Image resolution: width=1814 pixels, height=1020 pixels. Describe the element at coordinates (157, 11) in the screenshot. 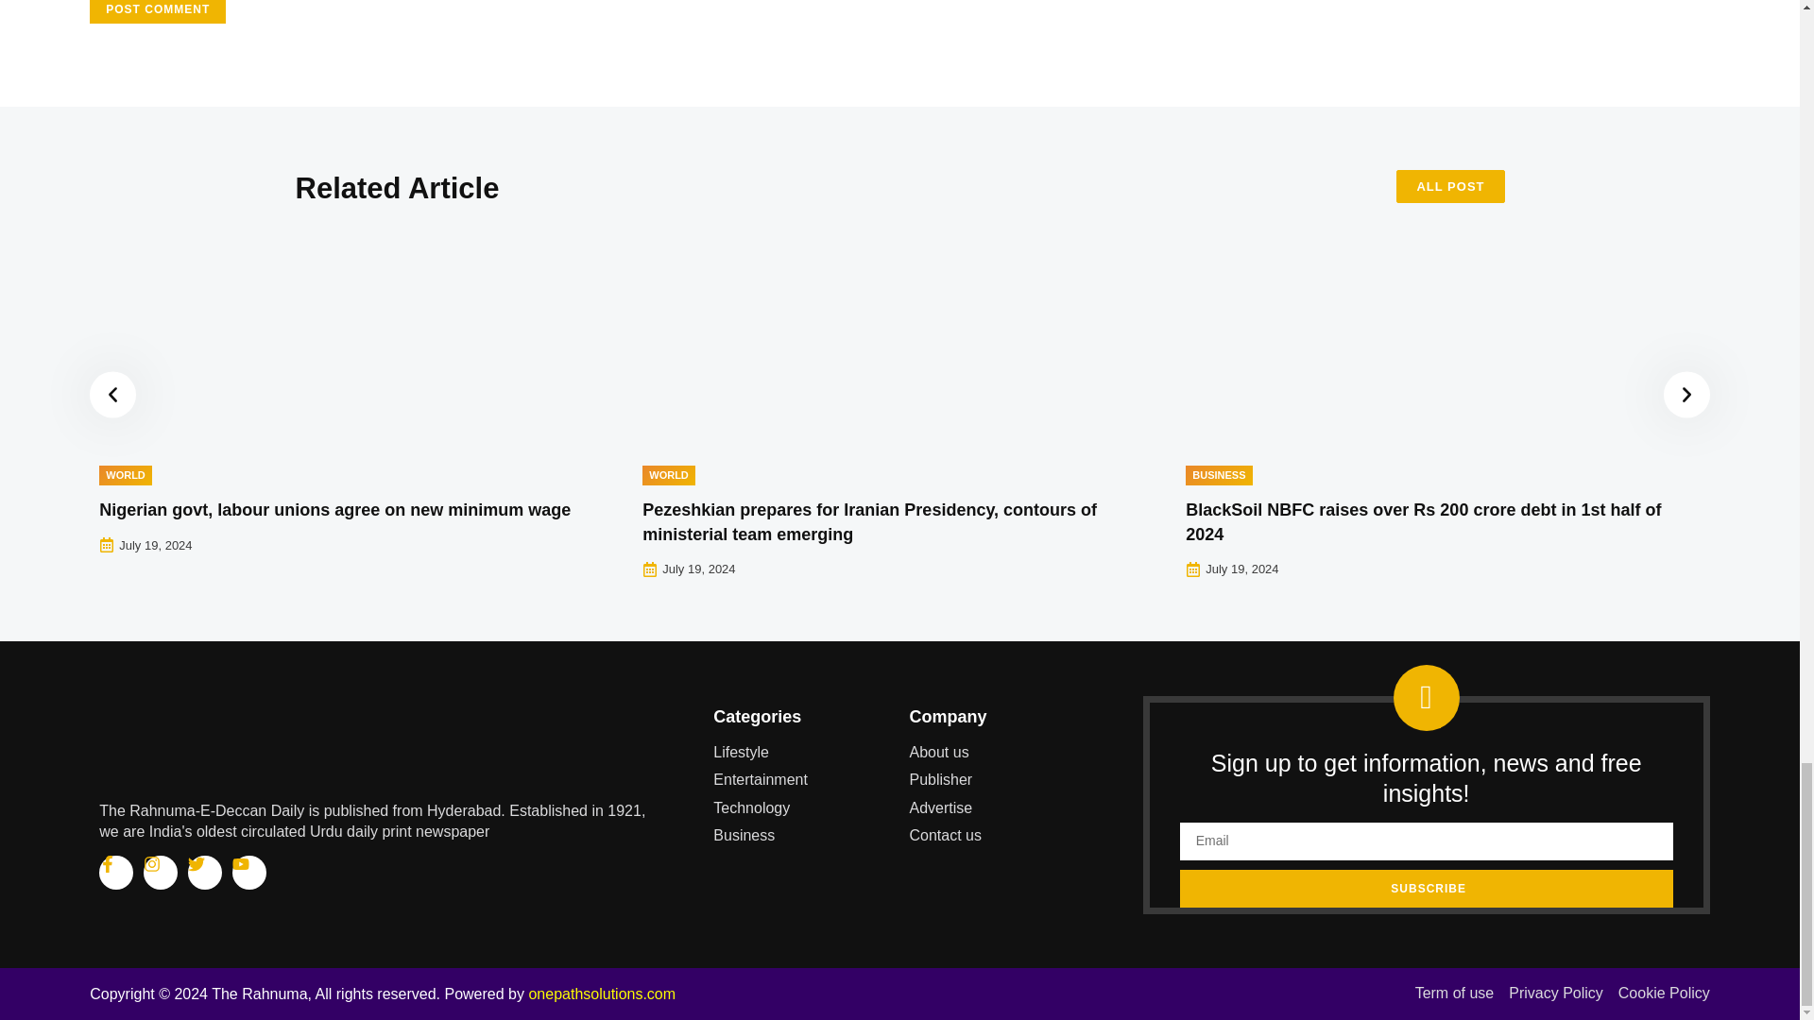

I see `Post Comment` at that location.